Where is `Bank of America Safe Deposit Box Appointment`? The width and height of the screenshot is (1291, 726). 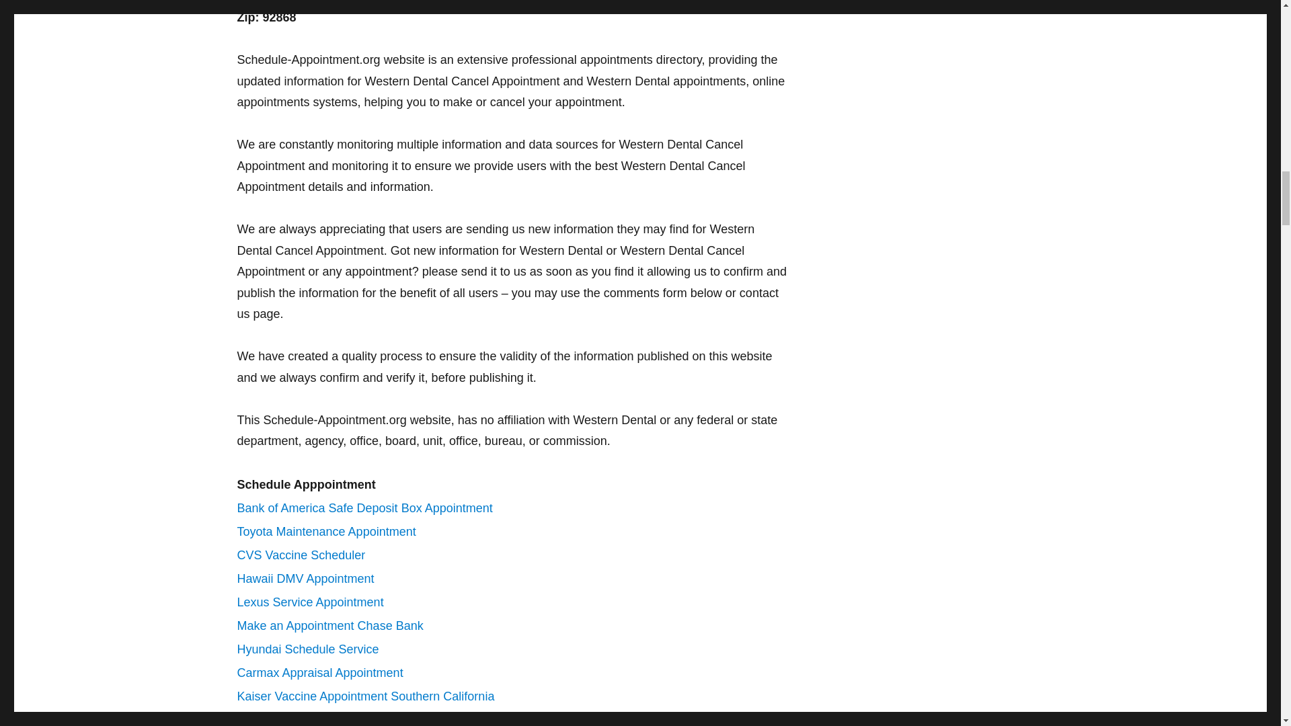 Bank of America Safe Deposit Box Appointment is located at coordinates (364, 508).